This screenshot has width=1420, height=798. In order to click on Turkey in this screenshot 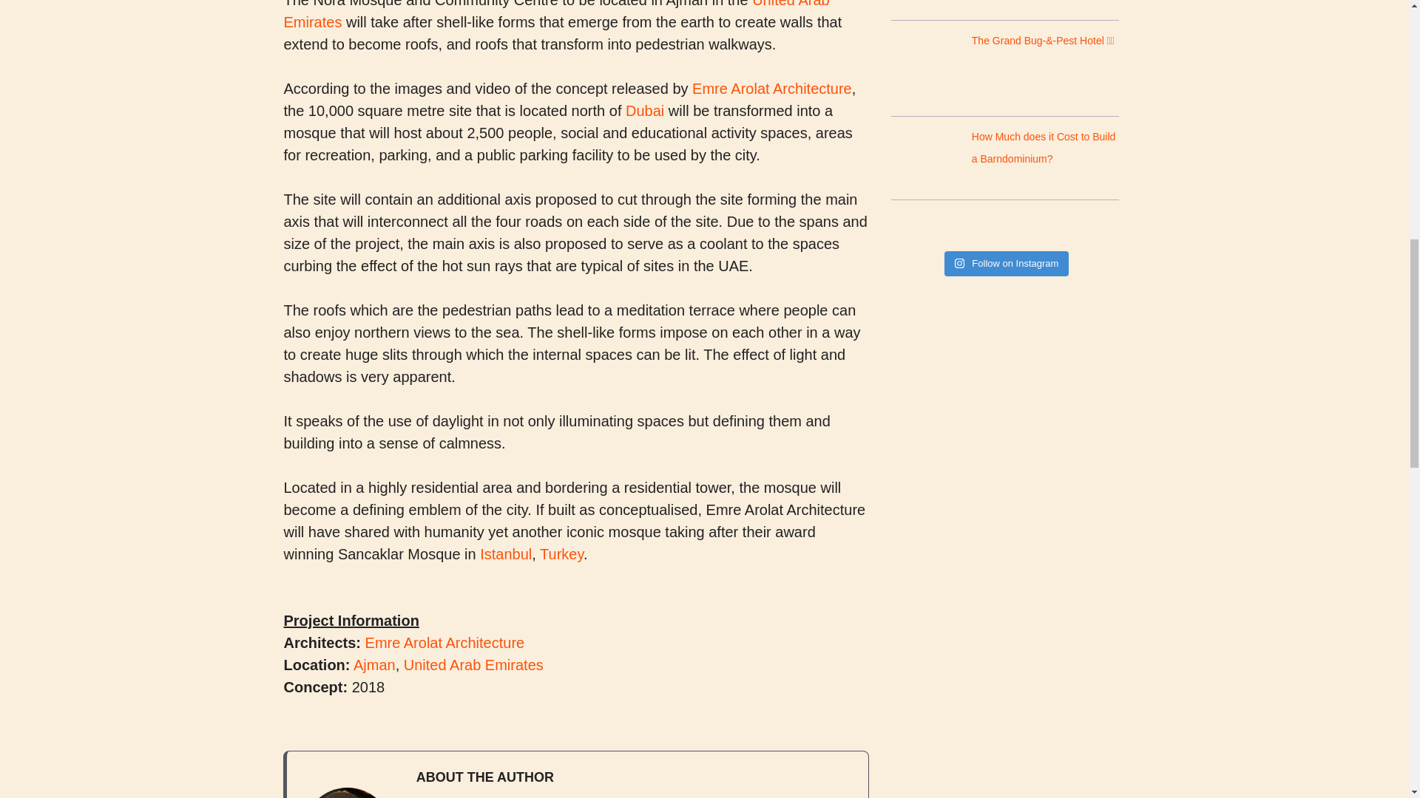, I will do `click(561, 554)`.